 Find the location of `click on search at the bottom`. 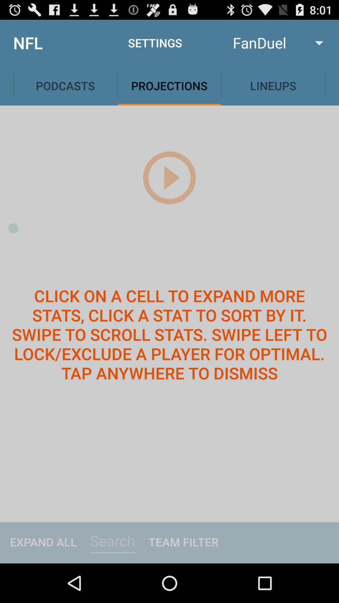

click on search at the bottom is located at coordinates (112, 541).